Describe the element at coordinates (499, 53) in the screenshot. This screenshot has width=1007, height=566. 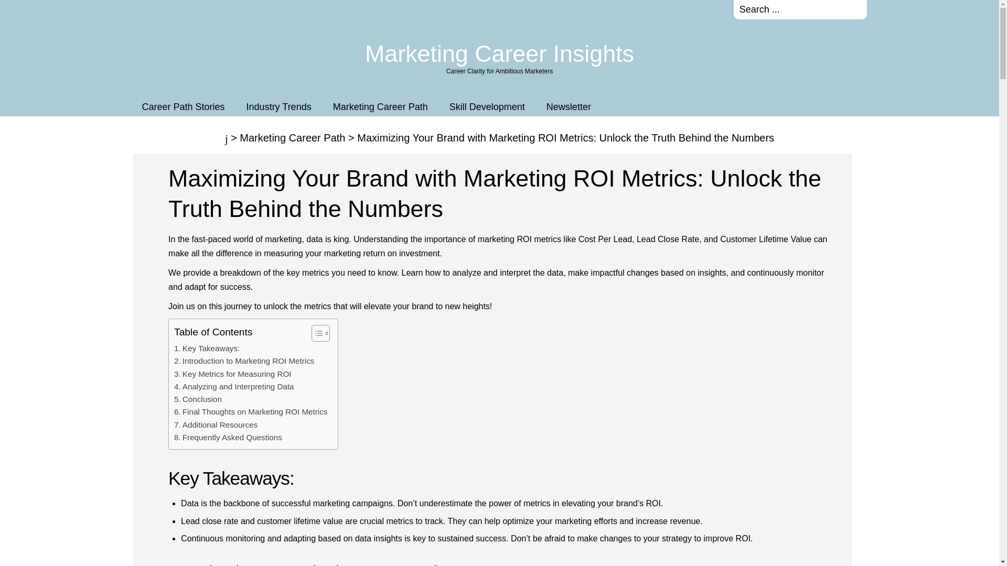
I see `Marketing Career Insights` at that location.